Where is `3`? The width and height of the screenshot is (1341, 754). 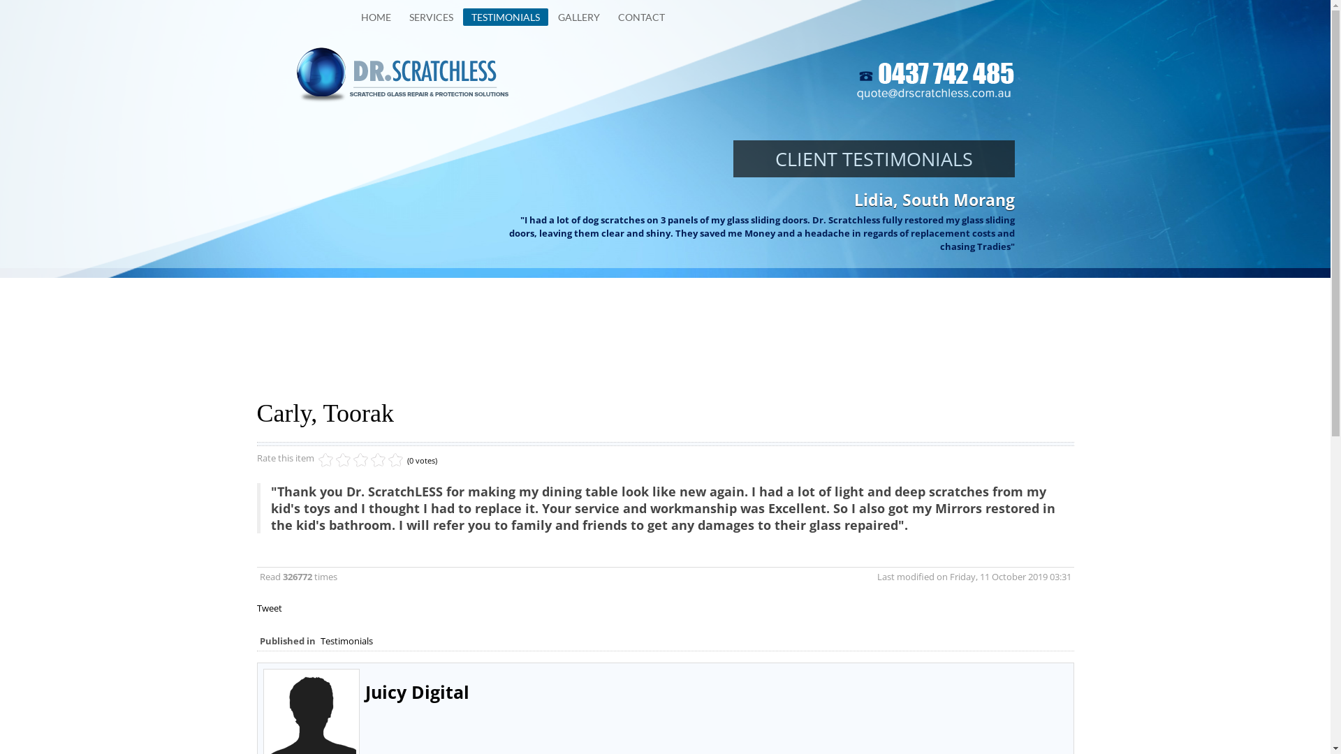
3 is located at coordinates (344, 461).